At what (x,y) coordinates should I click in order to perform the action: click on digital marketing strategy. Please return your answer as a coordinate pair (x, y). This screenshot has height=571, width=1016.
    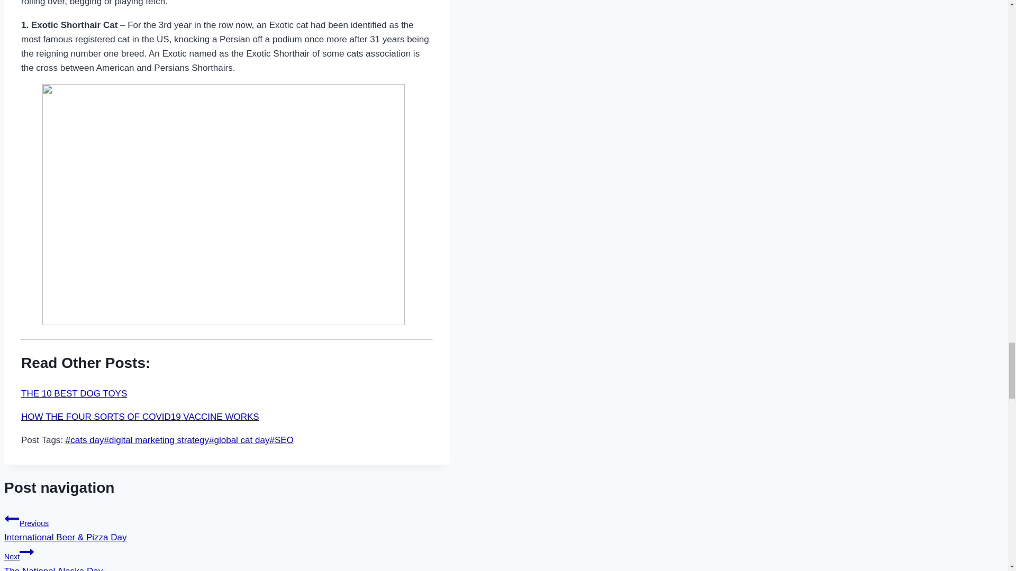
    Looking at the image, I should click on (157, 440).